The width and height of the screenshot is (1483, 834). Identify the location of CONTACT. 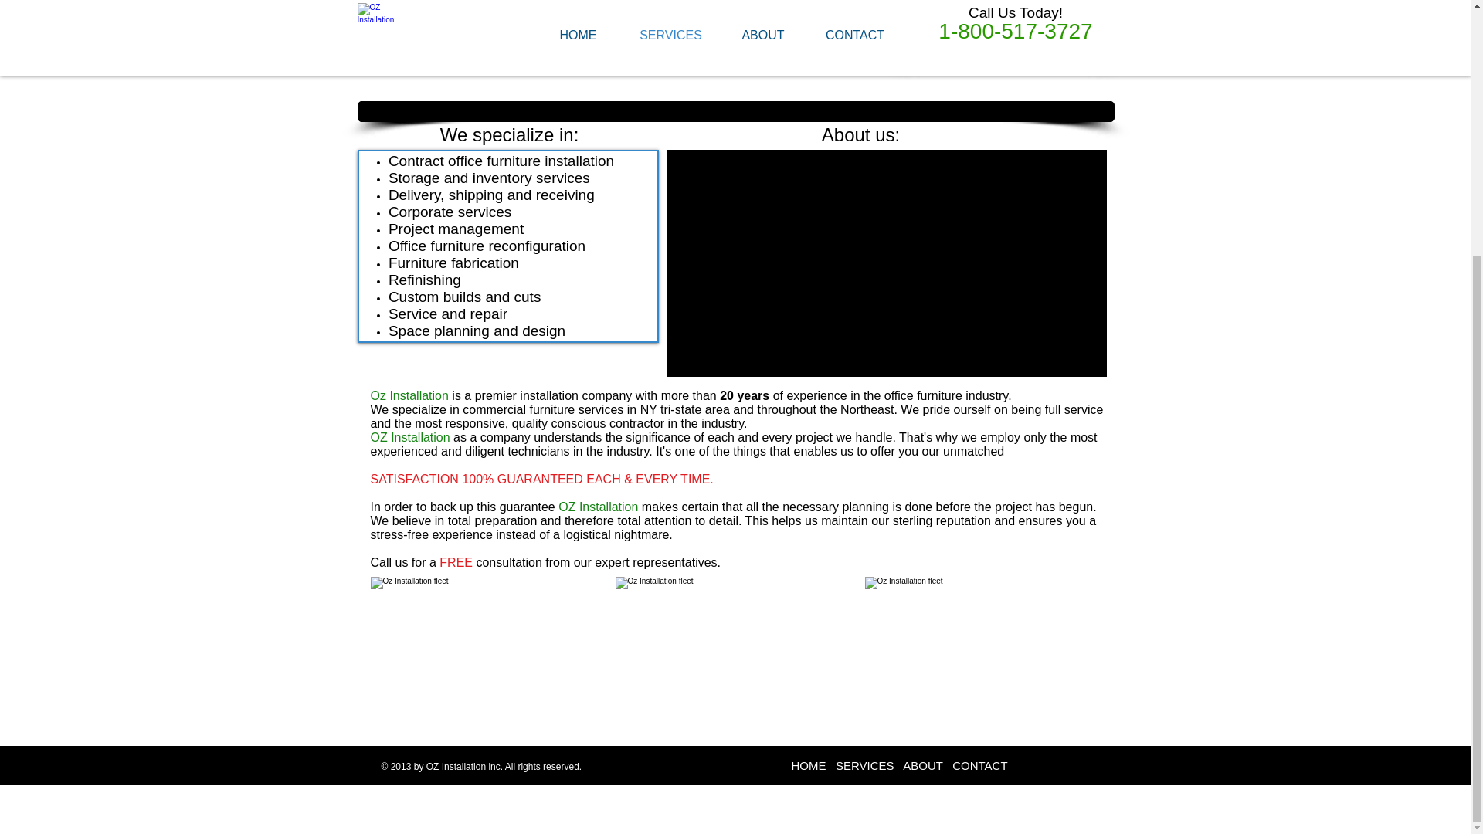
(979, 765).